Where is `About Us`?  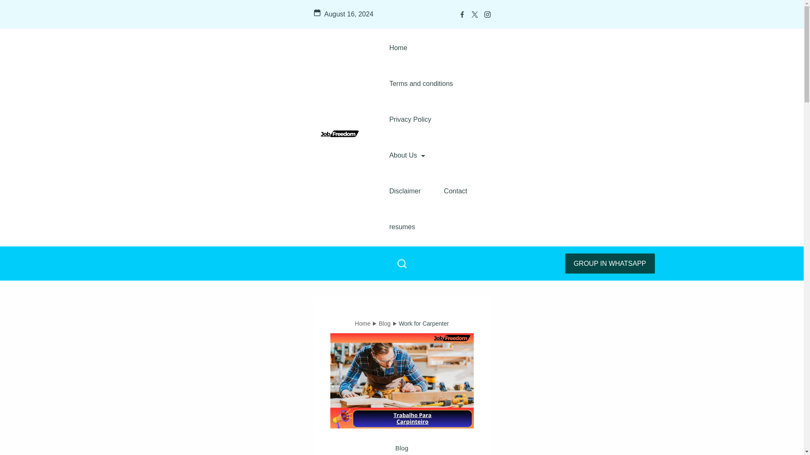
About Us is located at coordinates (408, 155).